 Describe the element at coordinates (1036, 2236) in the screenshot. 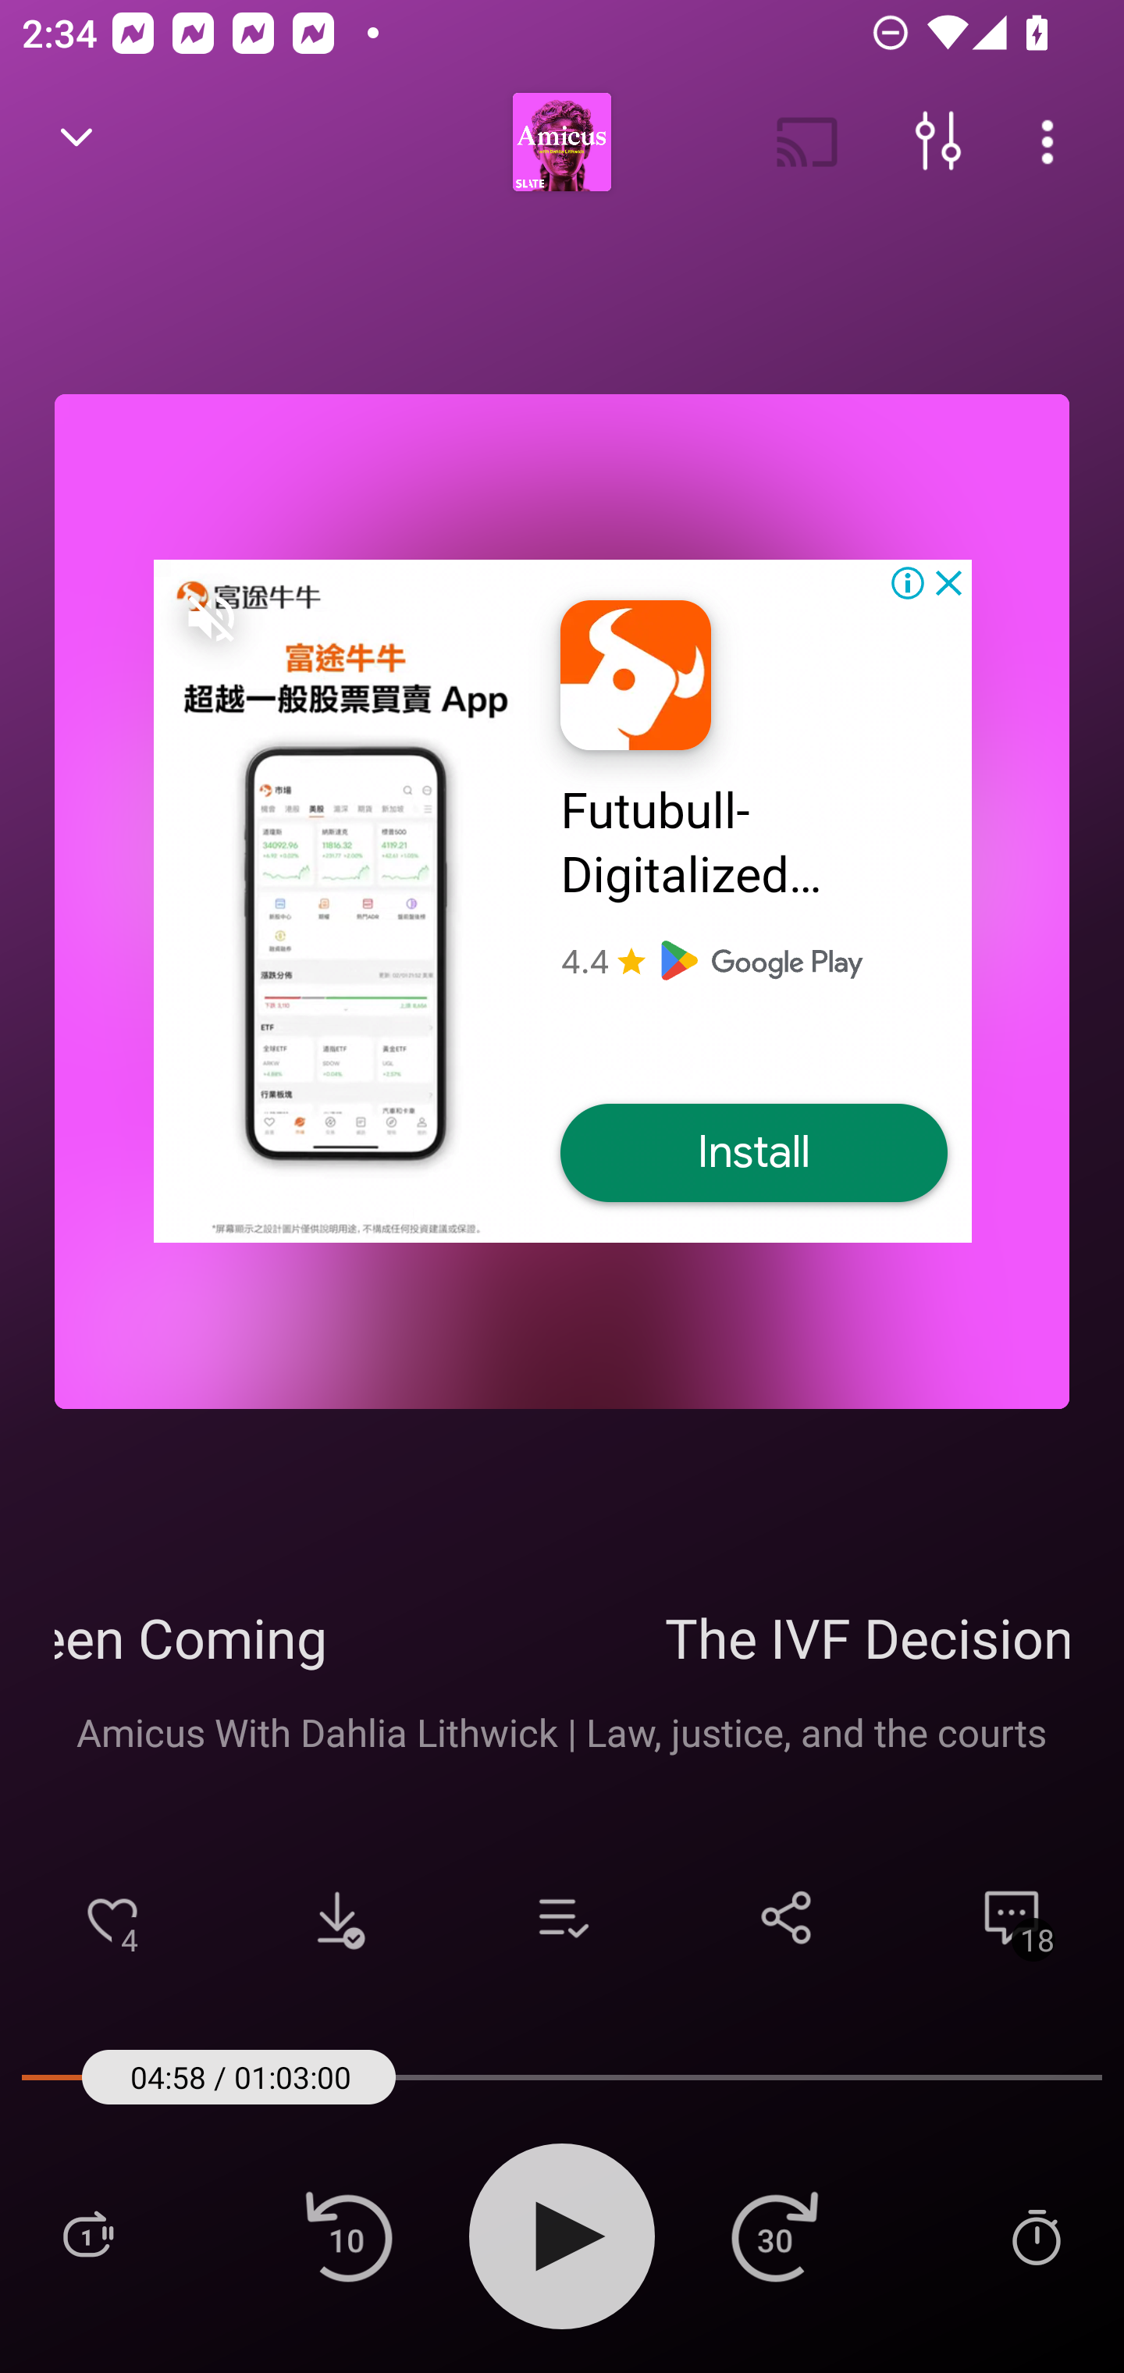

I see `Sleep Timer ` at that location.